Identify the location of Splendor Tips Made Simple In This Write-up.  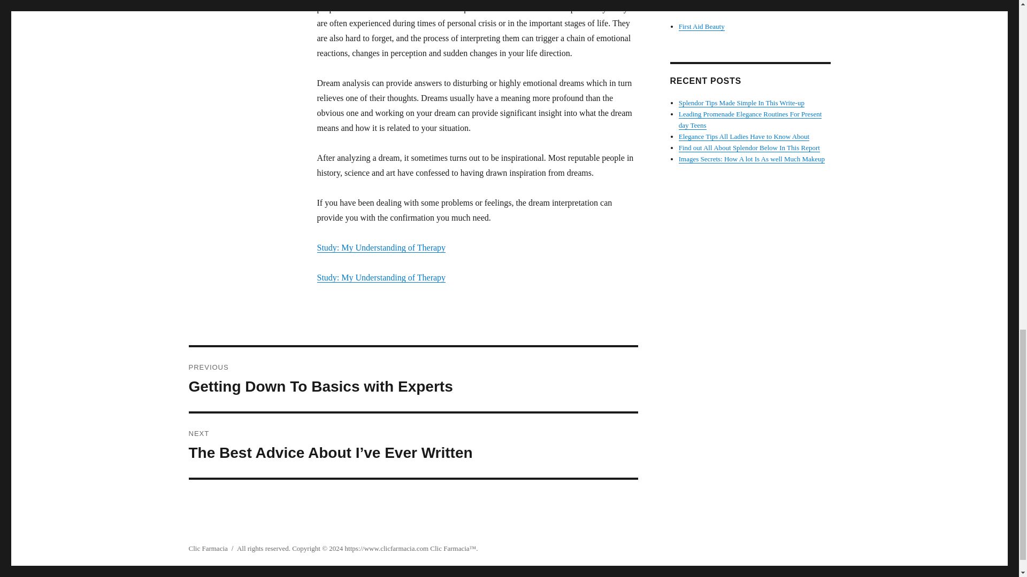
(381, 277).